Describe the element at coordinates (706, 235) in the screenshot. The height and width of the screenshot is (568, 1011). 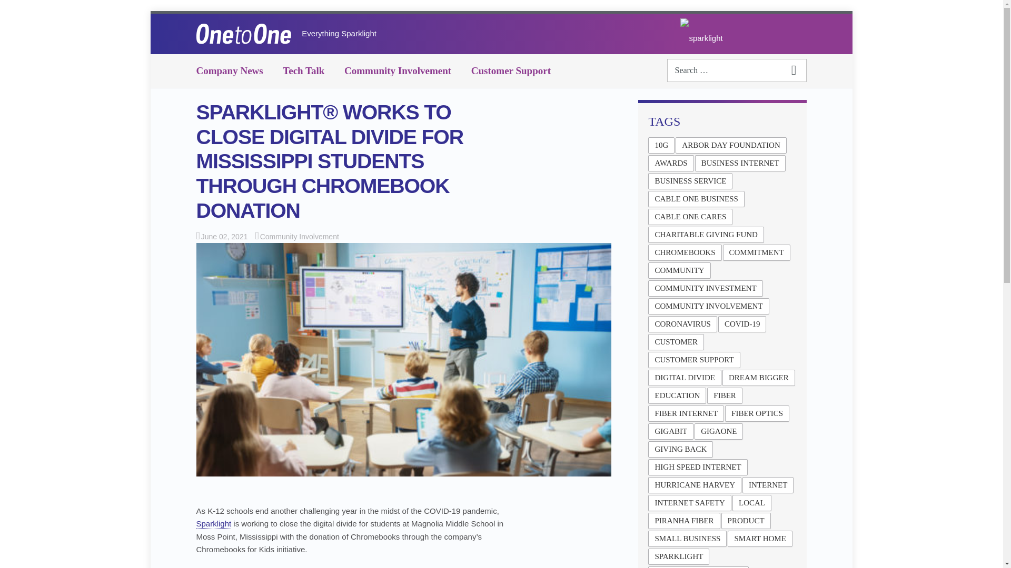
I see `CHARITABLE GIVING FUND` at that location.